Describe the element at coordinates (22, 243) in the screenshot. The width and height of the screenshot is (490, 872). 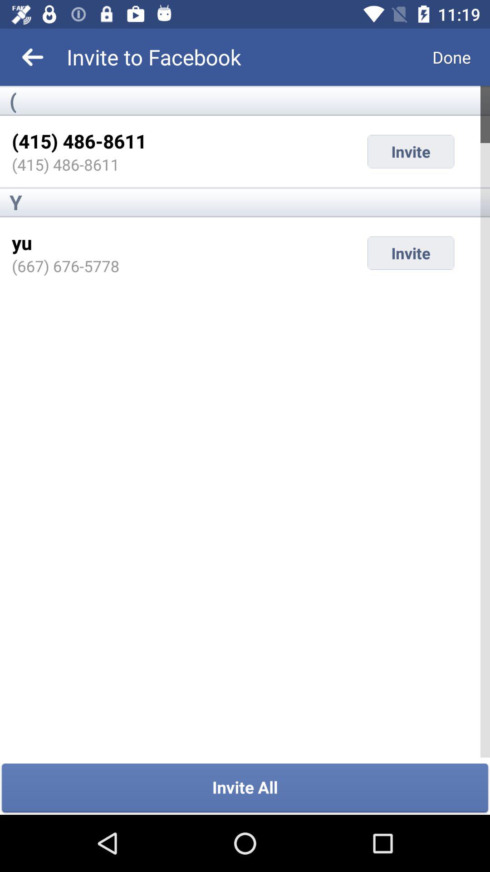
I see `press item to the left of invite icon` at that location.